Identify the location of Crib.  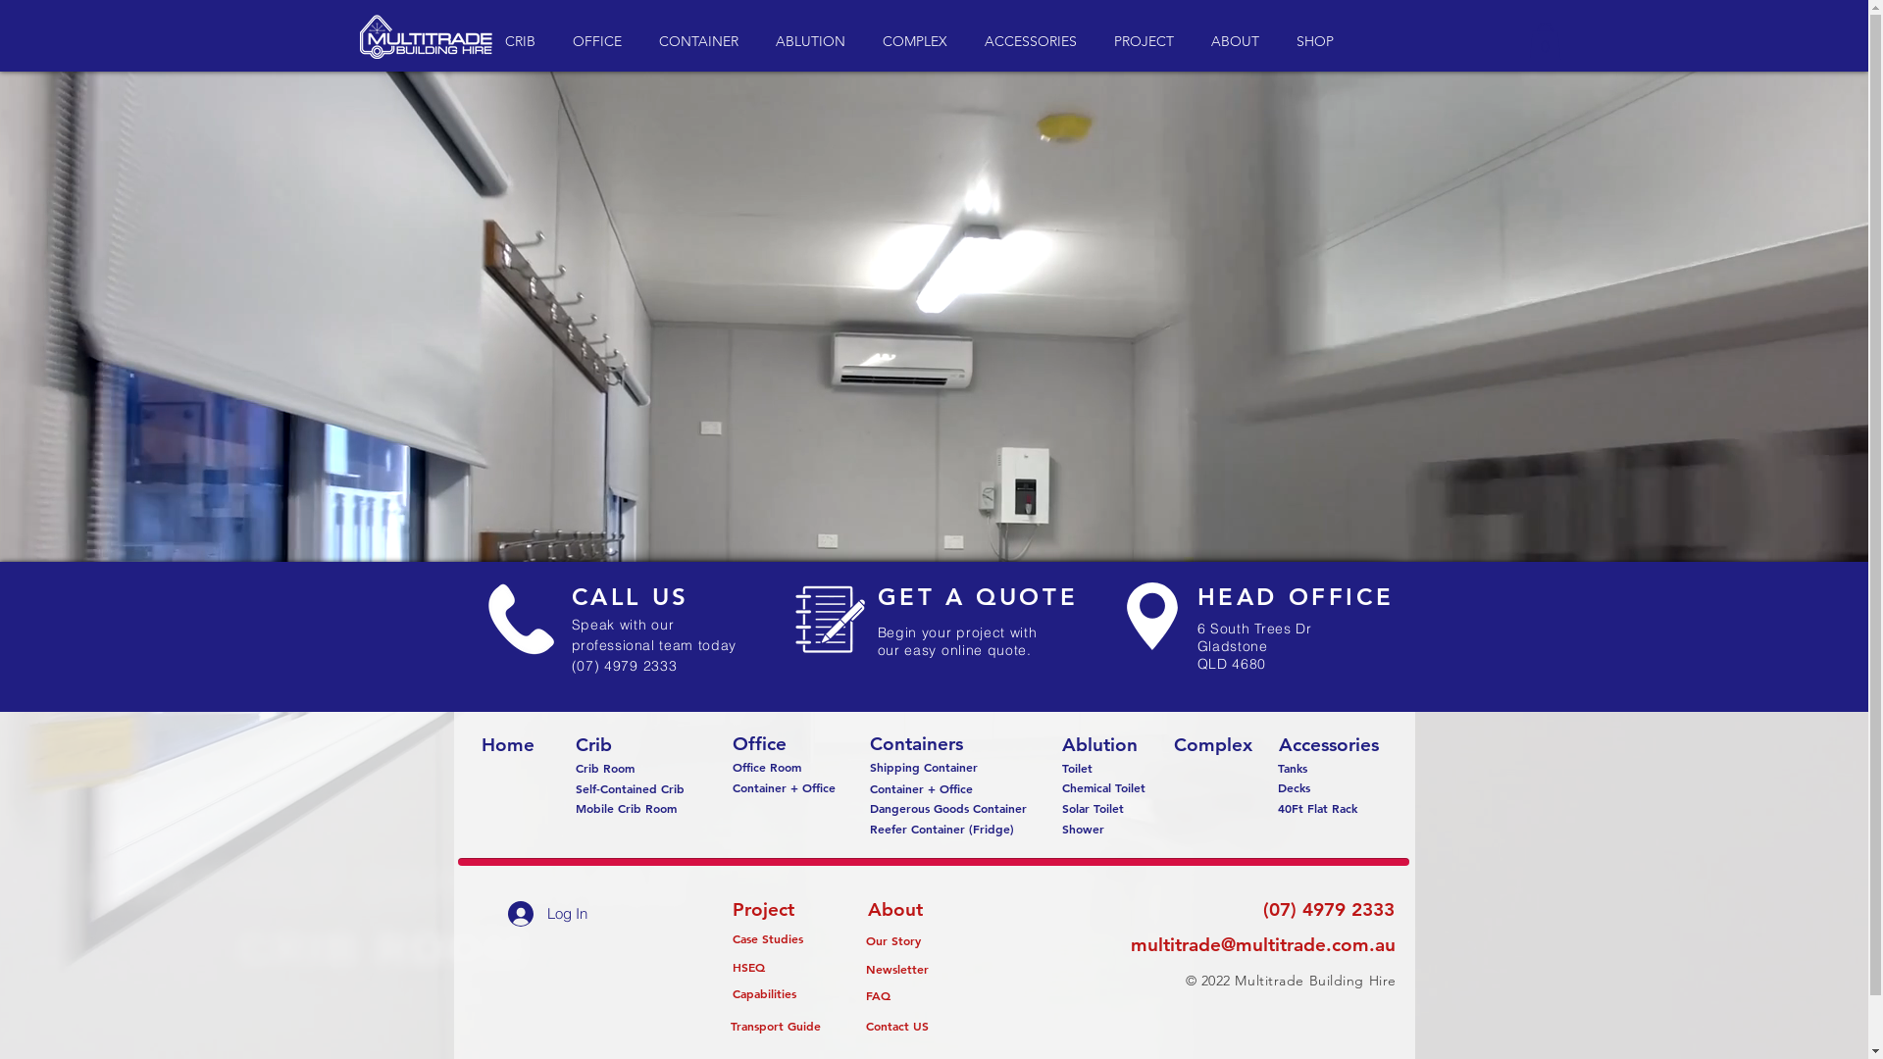
(593, 745).